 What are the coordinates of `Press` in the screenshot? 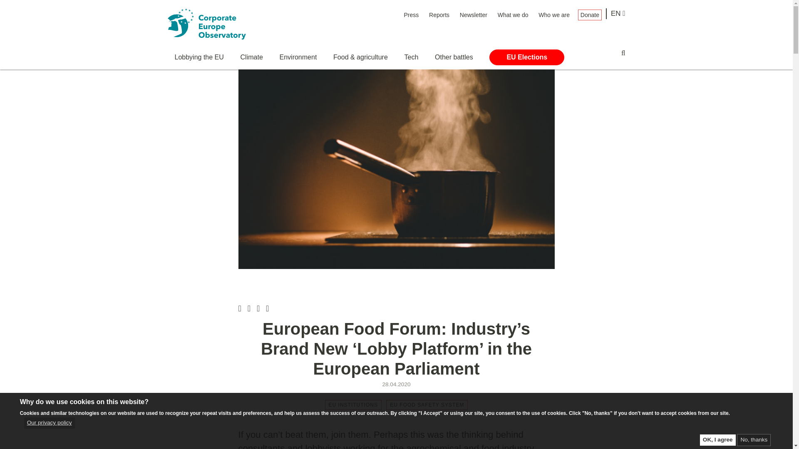 It's located at (411, 15).